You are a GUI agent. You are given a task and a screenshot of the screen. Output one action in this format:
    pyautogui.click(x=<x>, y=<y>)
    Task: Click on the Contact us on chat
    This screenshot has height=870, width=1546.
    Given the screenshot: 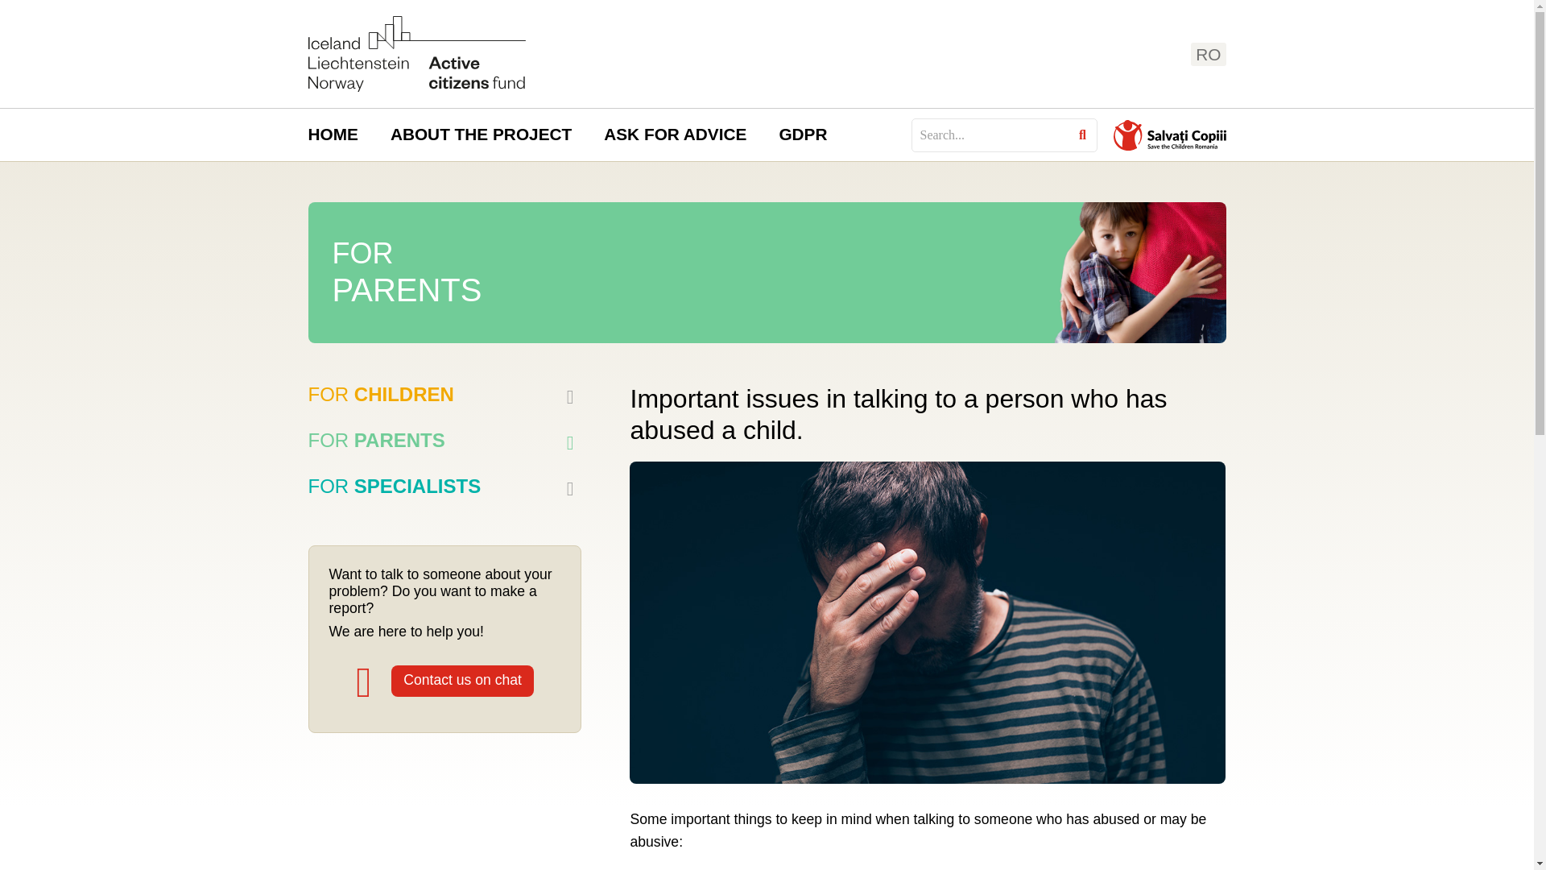 What is the action you would take?
    pyautogui.click(x=462, y=681)
    